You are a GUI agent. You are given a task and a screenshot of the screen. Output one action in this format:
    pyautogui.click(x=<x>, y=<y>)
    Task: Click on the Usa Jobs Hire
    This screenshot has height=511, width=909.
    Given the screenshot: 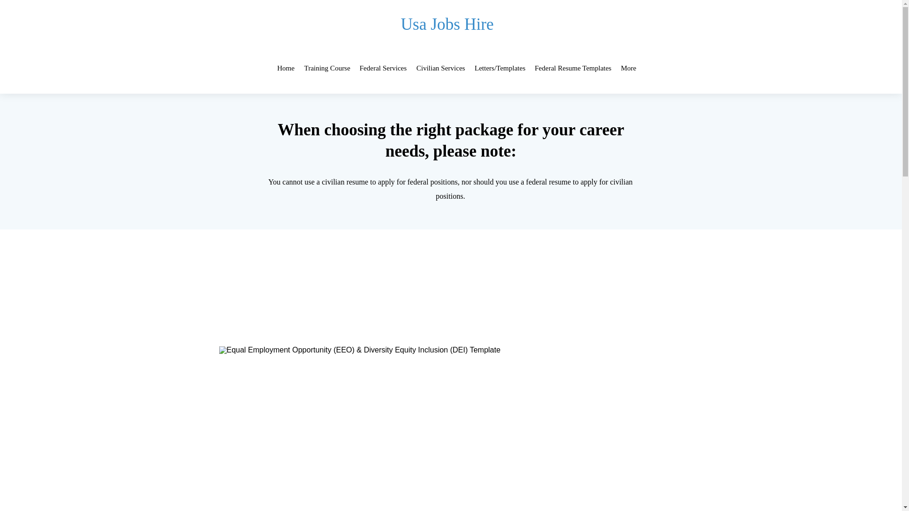 What is the action you would take?
    pyautogui.click(x=447, y=25)
    